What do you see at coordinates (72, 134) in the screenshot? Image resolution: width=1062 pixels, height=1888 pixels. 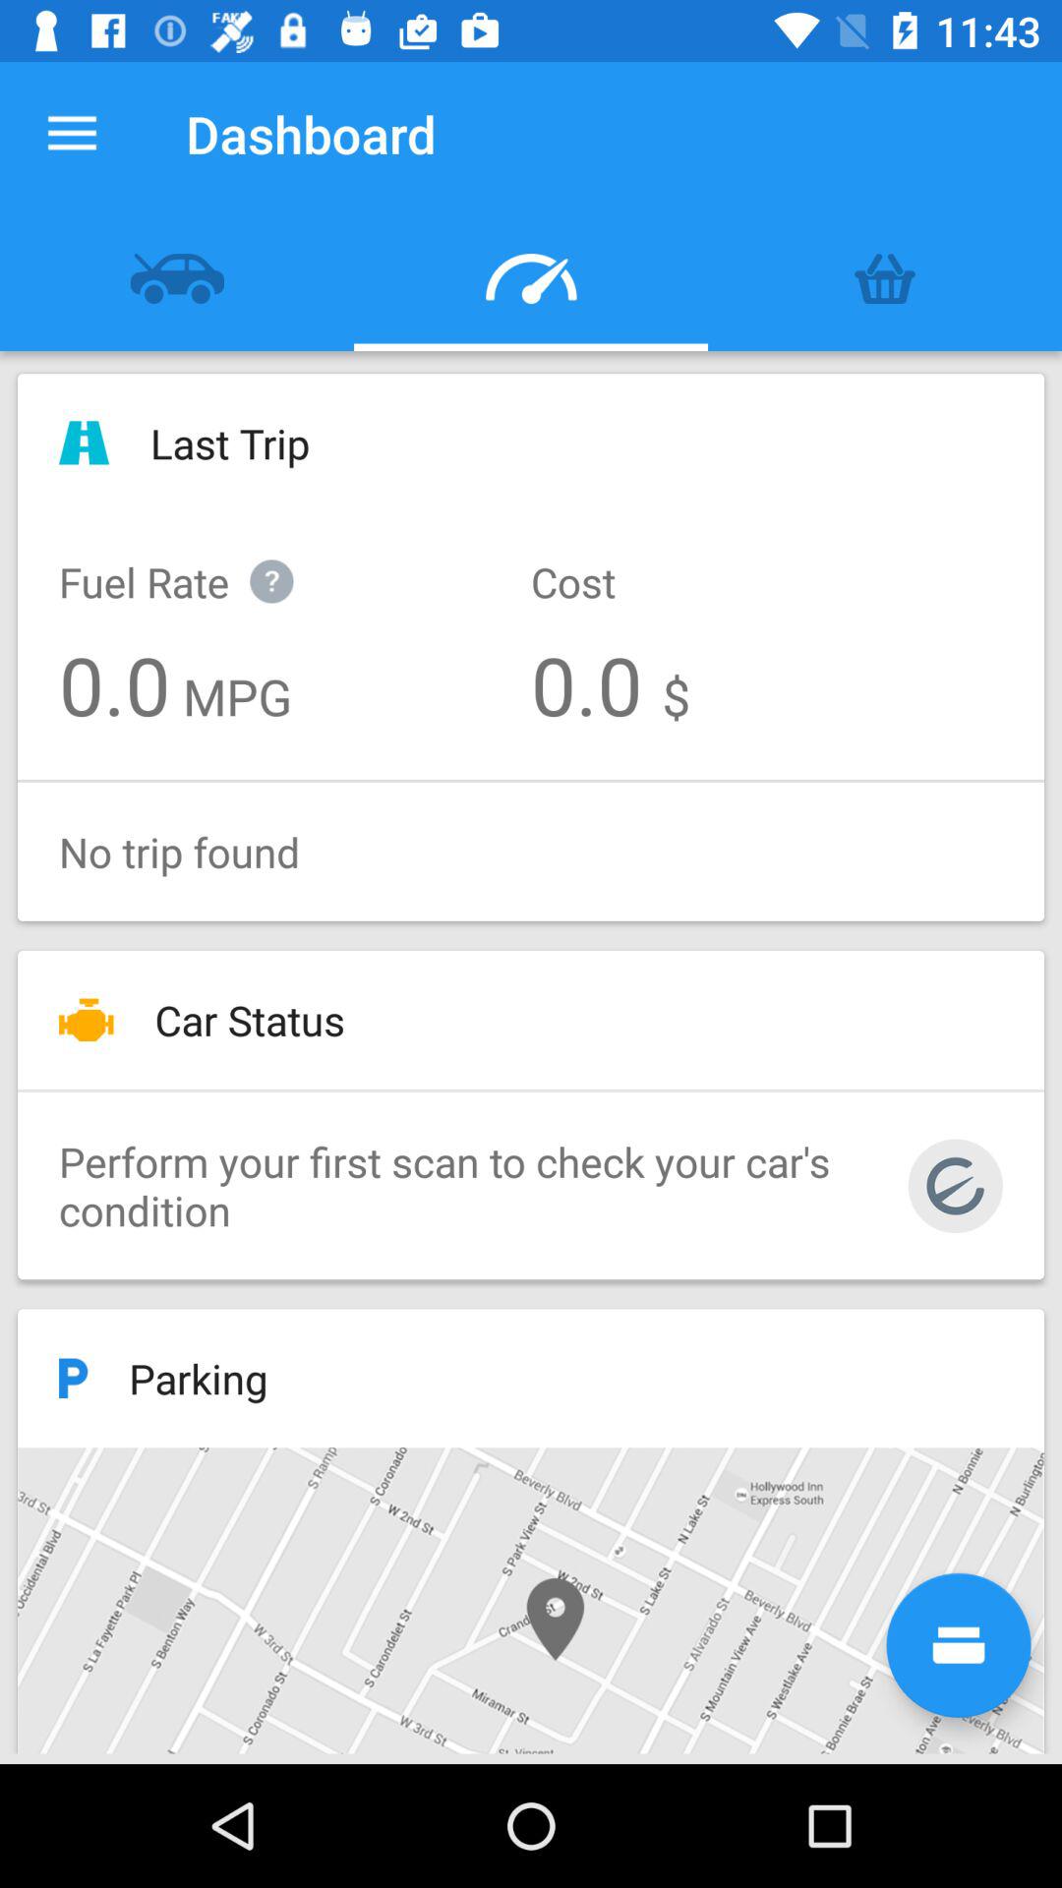 I see `tap the item to the left of the dashboard icon` at bounding box center [72, 134].